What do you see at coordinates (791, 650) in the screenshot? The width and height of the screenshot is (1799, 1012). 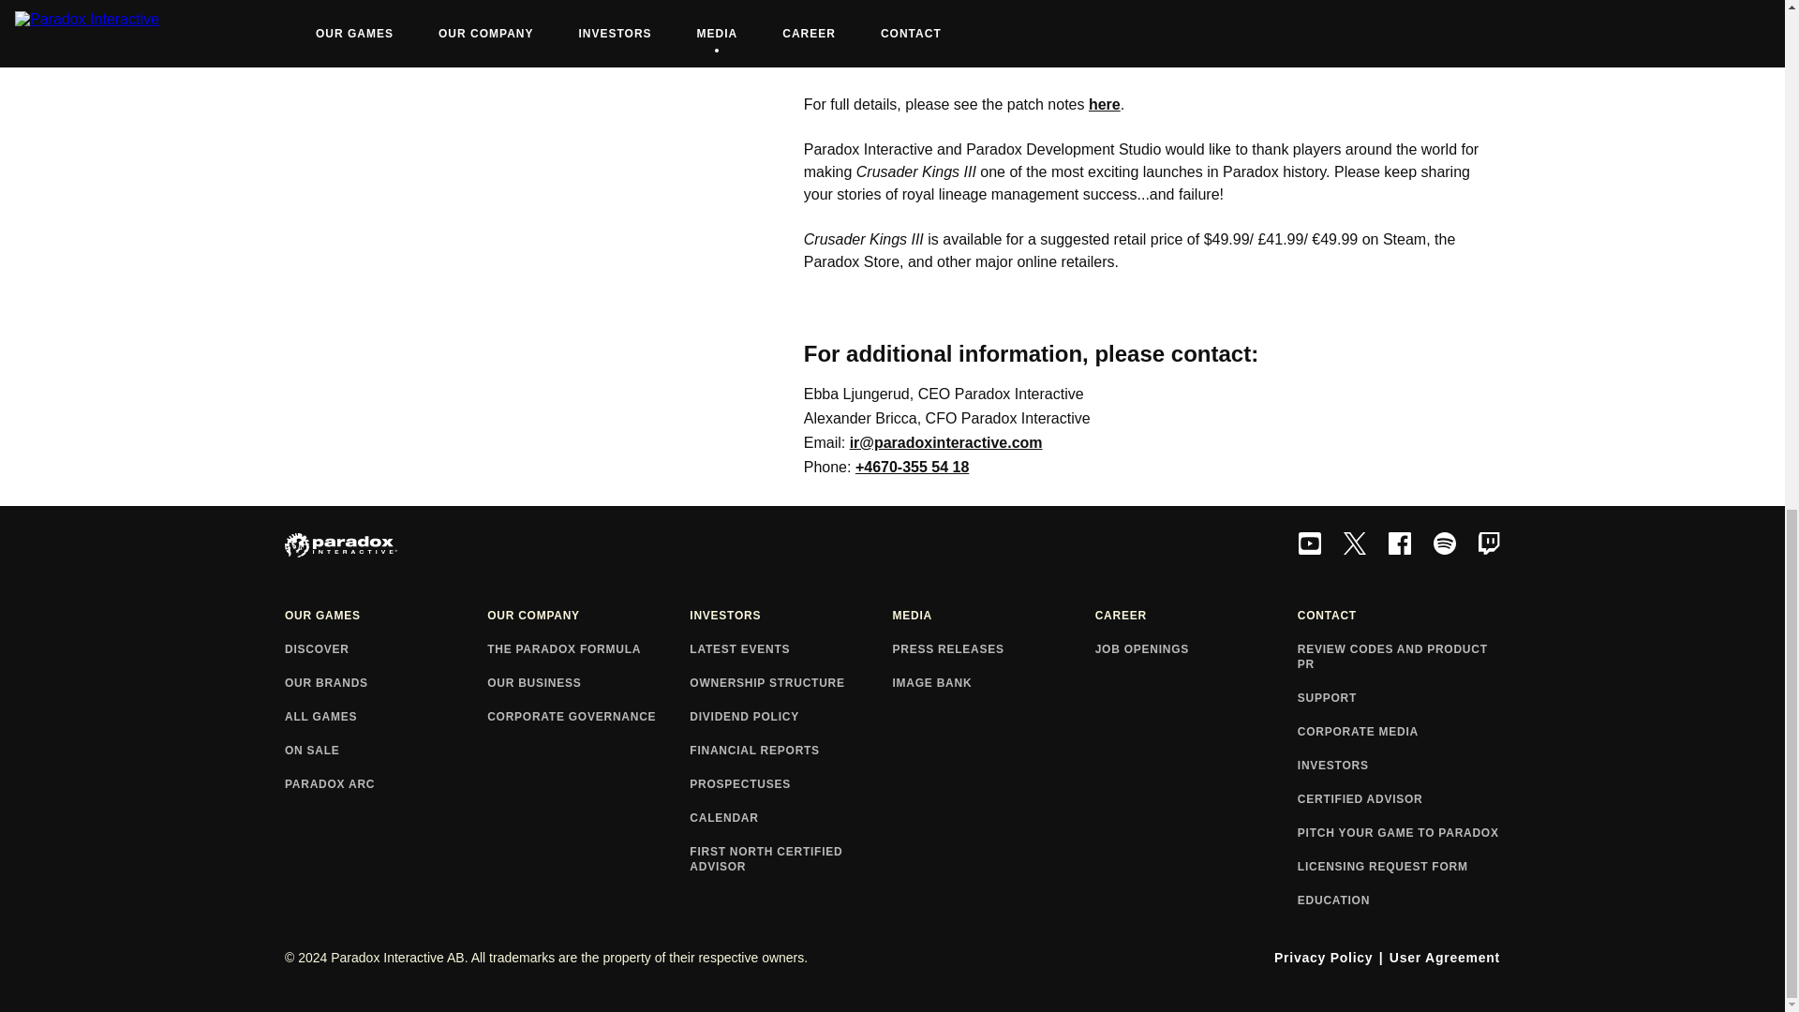 I see `LATEST EVENTS` at bounding box center [791, 650].